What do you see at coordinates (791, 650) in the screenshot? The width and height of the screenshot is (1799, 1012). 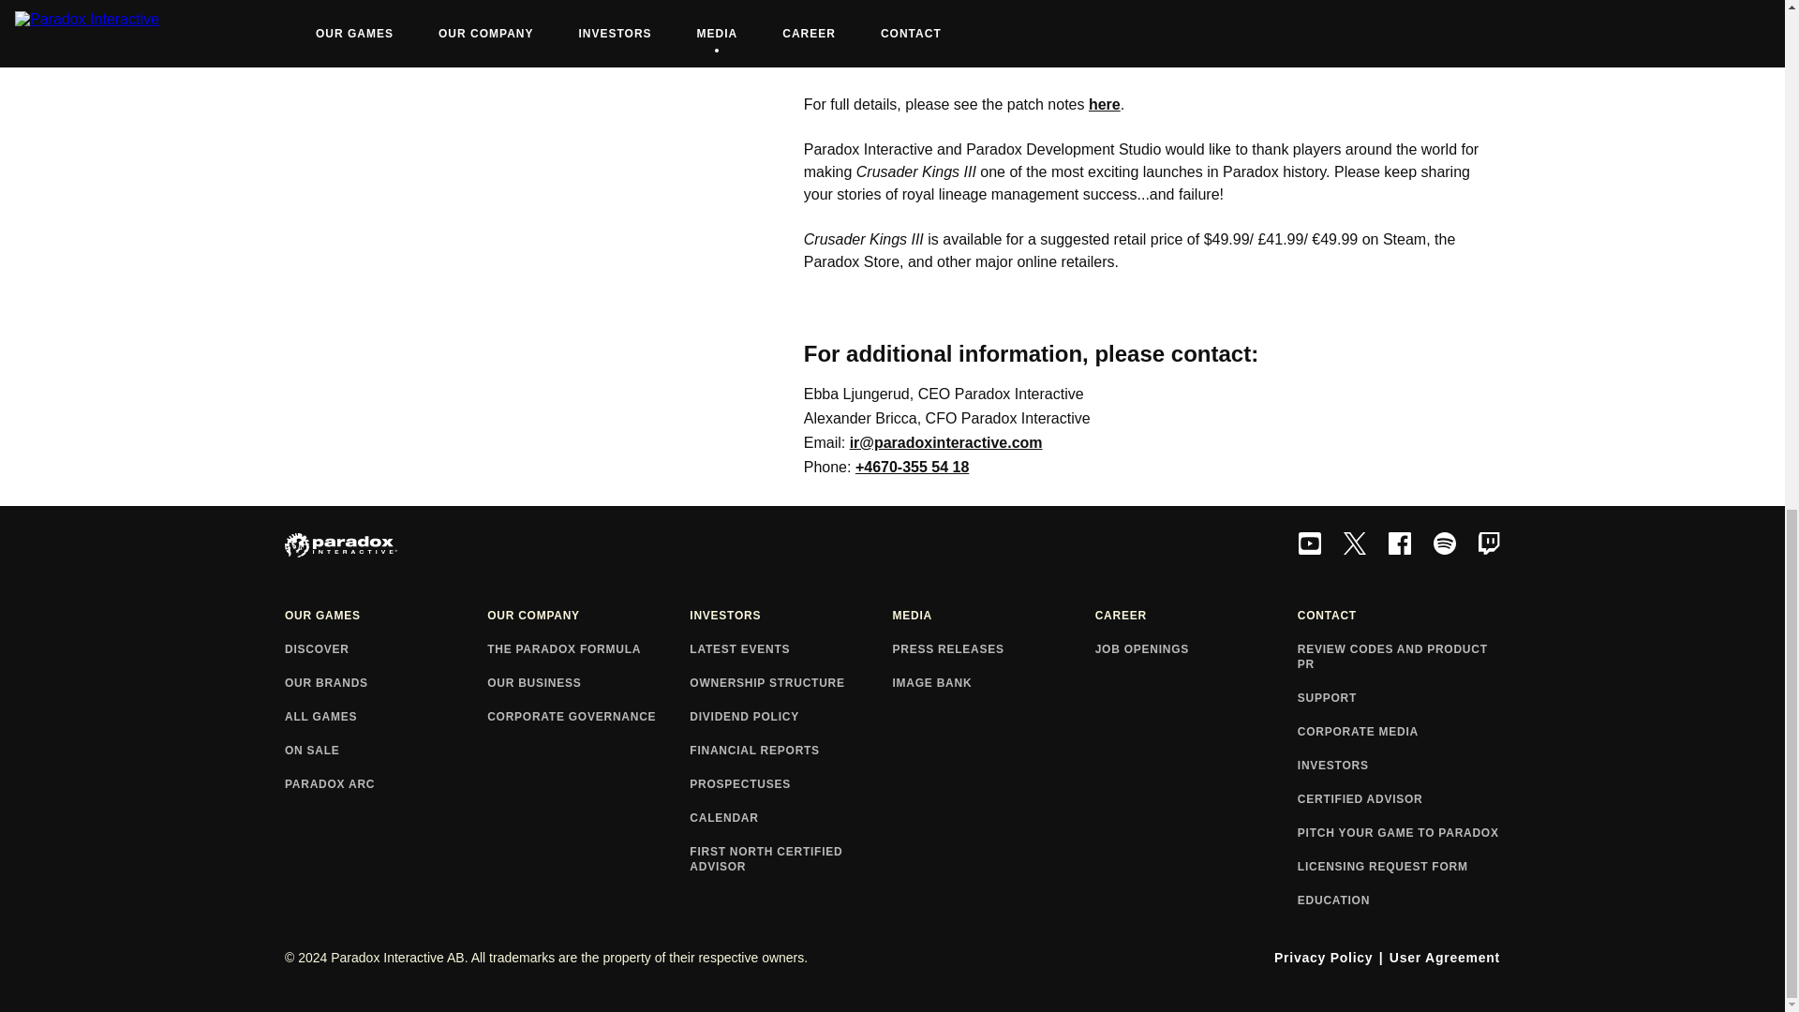 I see `LATEST EVENTS` at bounding box center [791, 650].